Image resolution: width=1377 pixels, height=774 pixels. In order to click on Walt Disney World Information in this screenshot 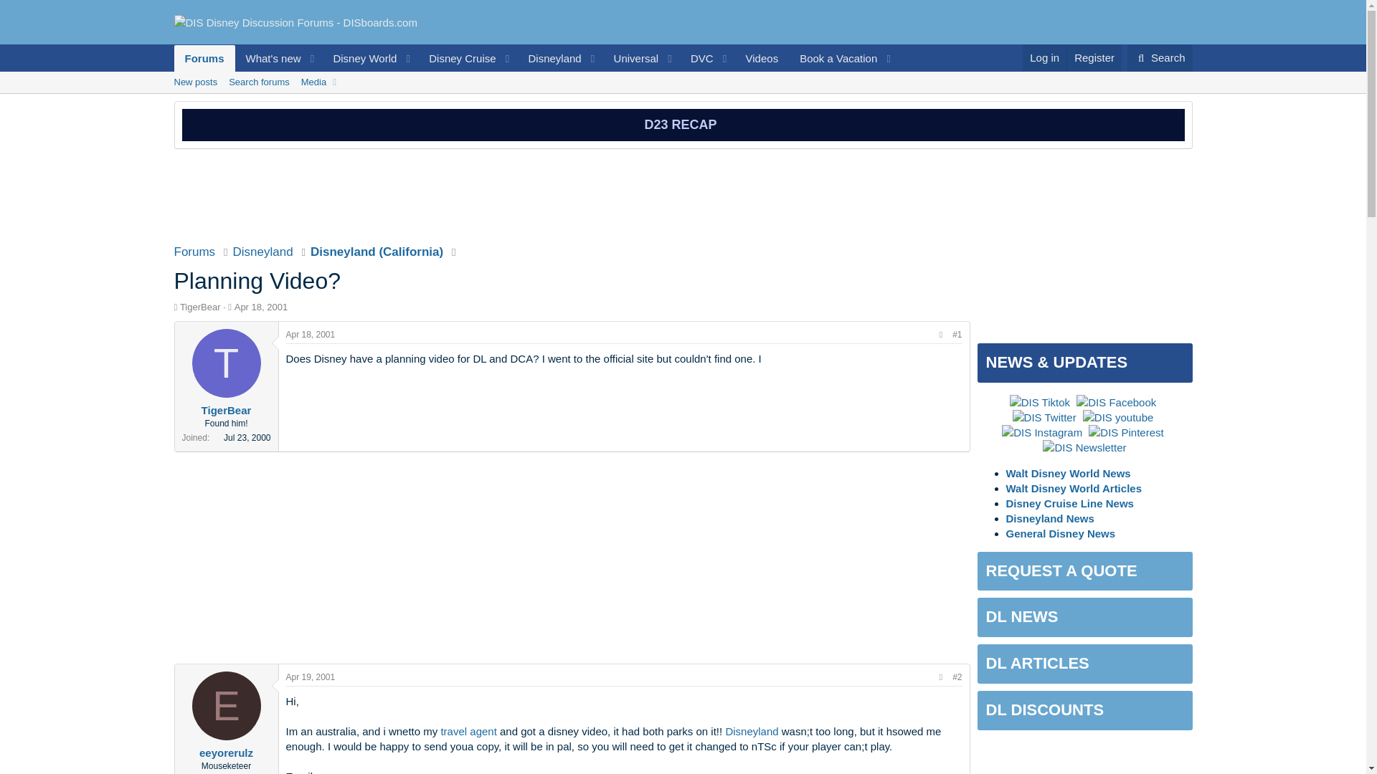, I will do `click(683, 98)`.